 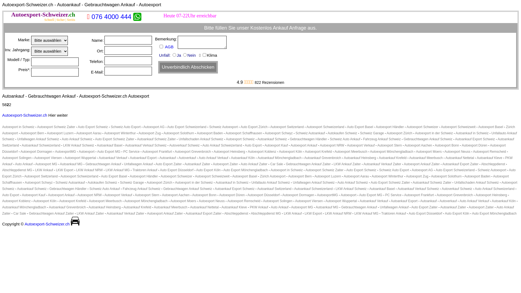 I want to click on Traktoren Ankauf, so click(x=393, y=214).